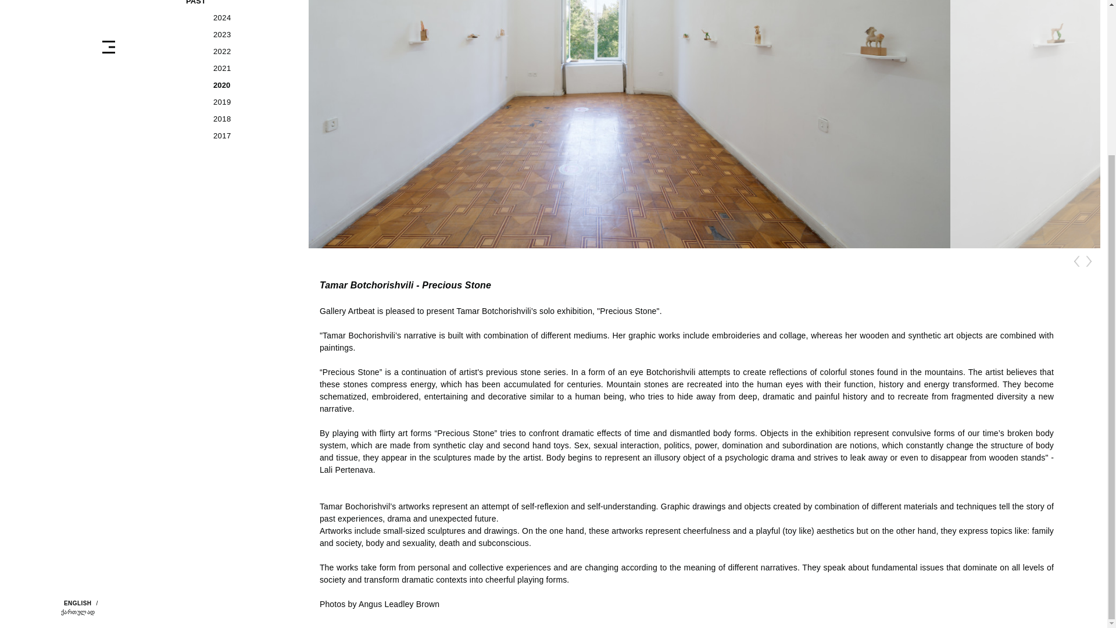 The image size is (1116, 628). Describe the element at coordinates (250, 17) in the screenshot. I see `2024` at that location.